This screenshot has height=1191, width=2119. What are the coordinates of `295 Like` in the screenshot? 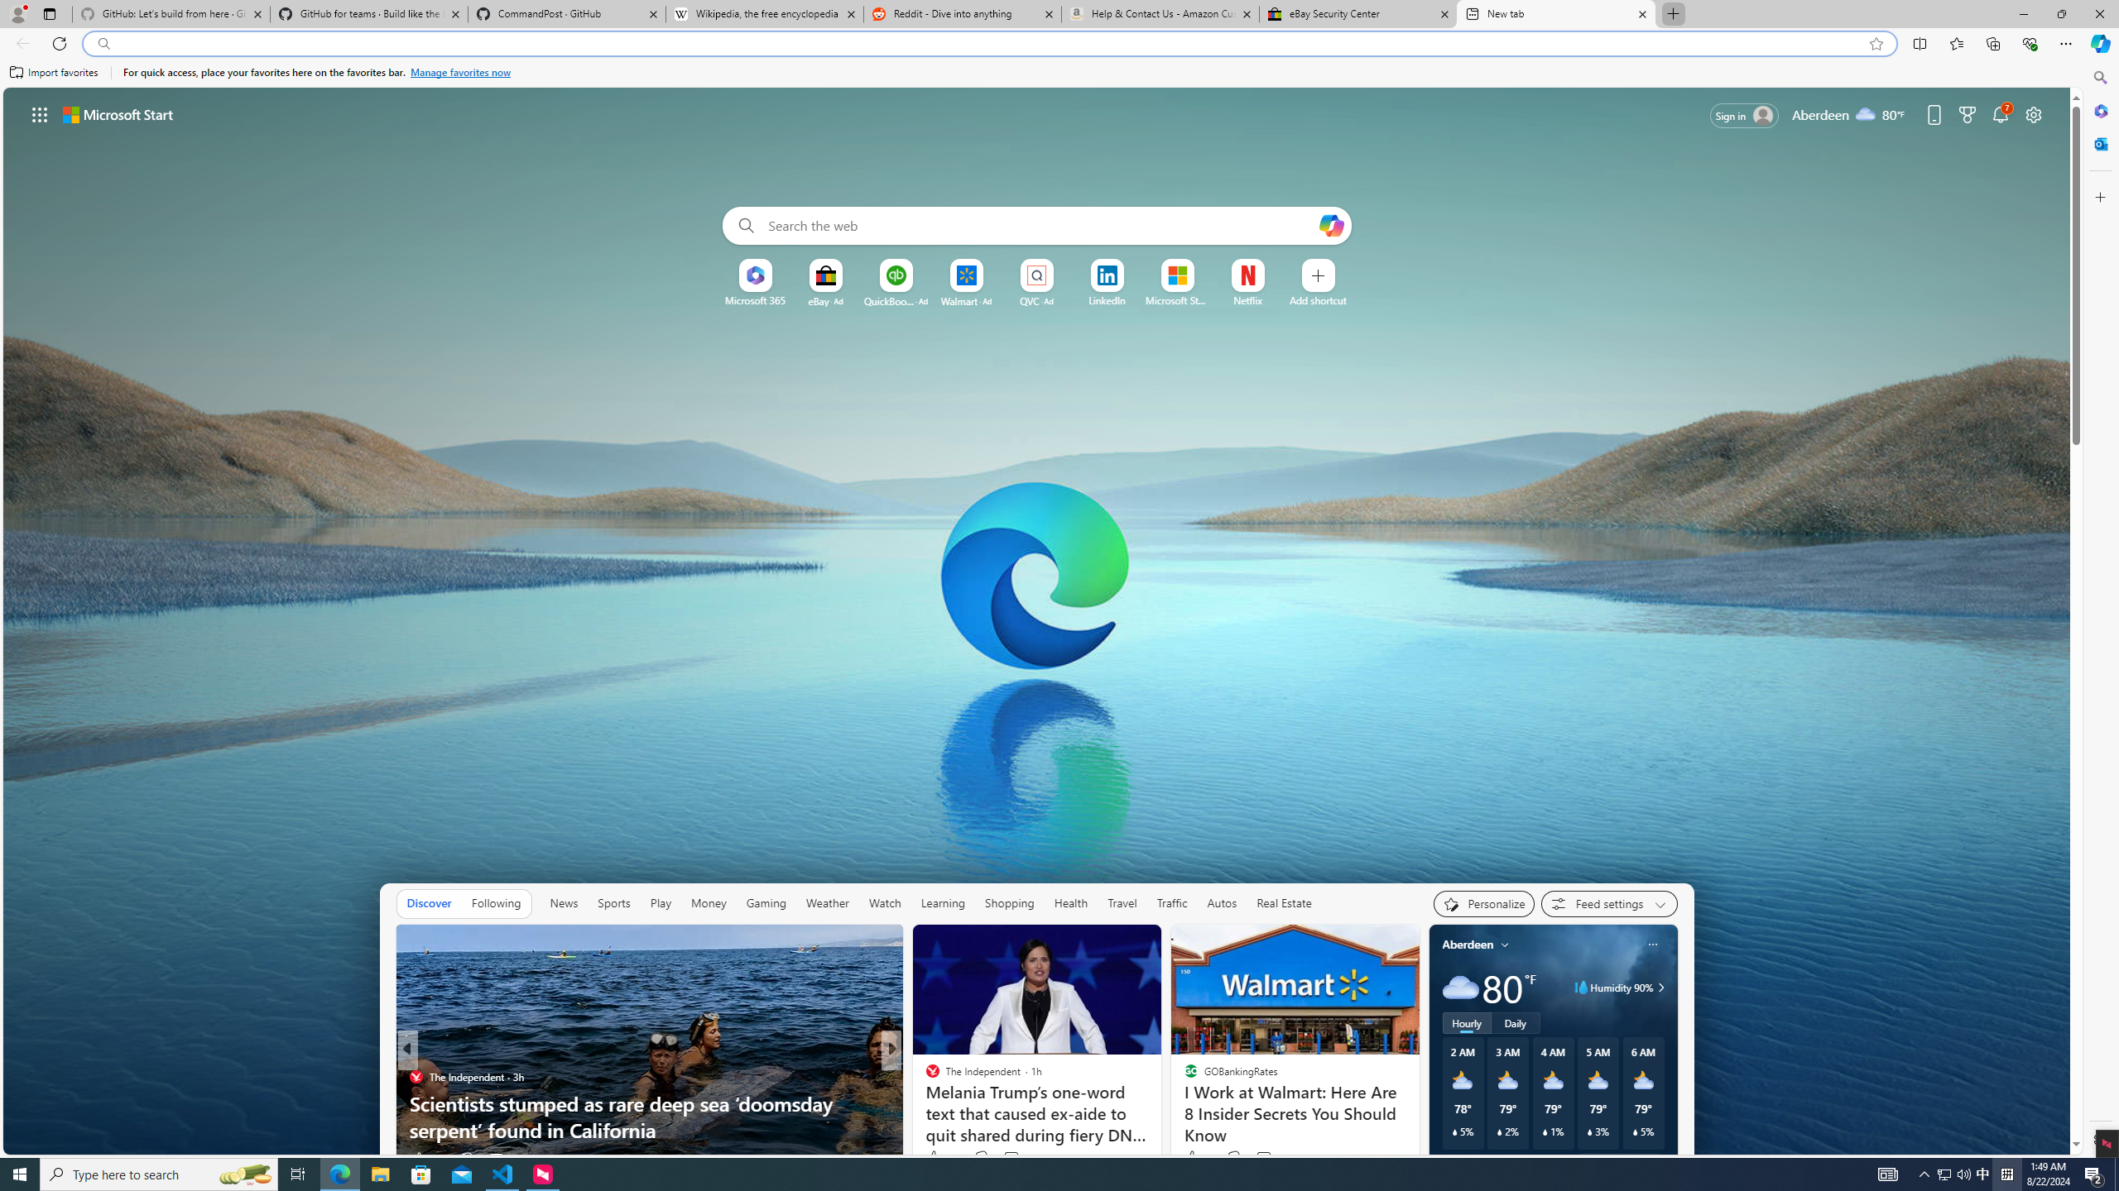 It's located at (936, 1158).